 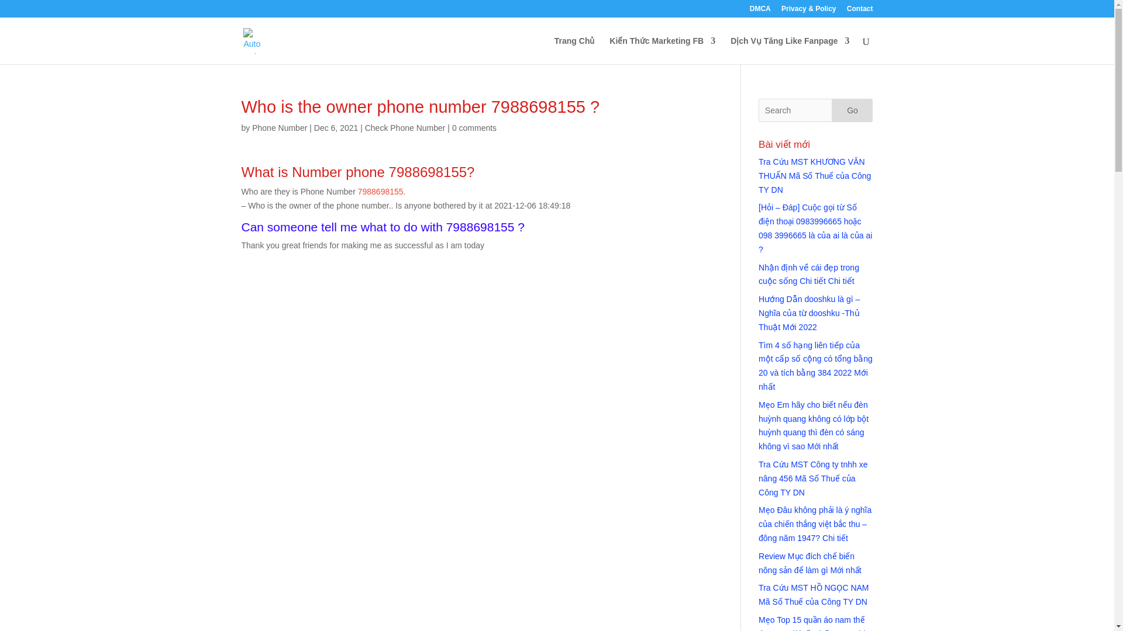 What do you see at coordinates (279, 127) in the screenshot?
I see `Posts by Phone Number` at bounding box center [279, 127].